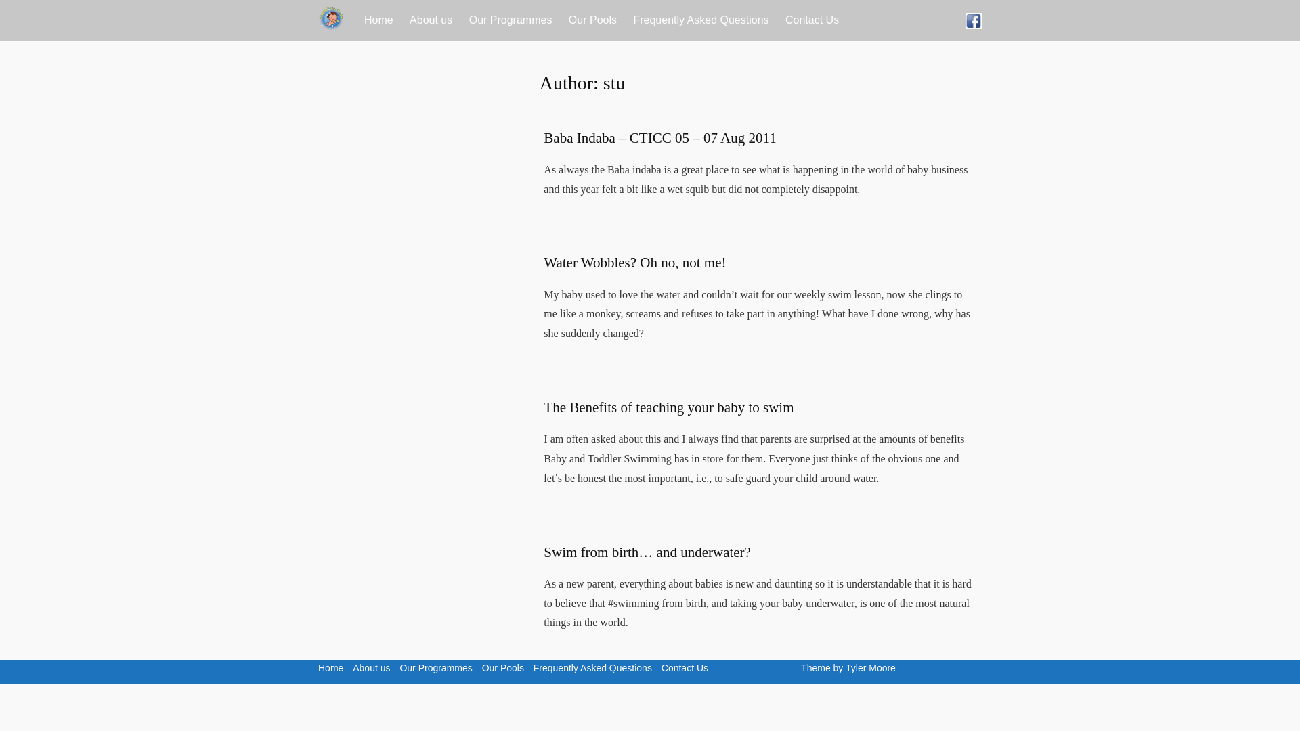 The width and height of the screenshot is (1300, 731). I want to click on Home, so click(379, 20).